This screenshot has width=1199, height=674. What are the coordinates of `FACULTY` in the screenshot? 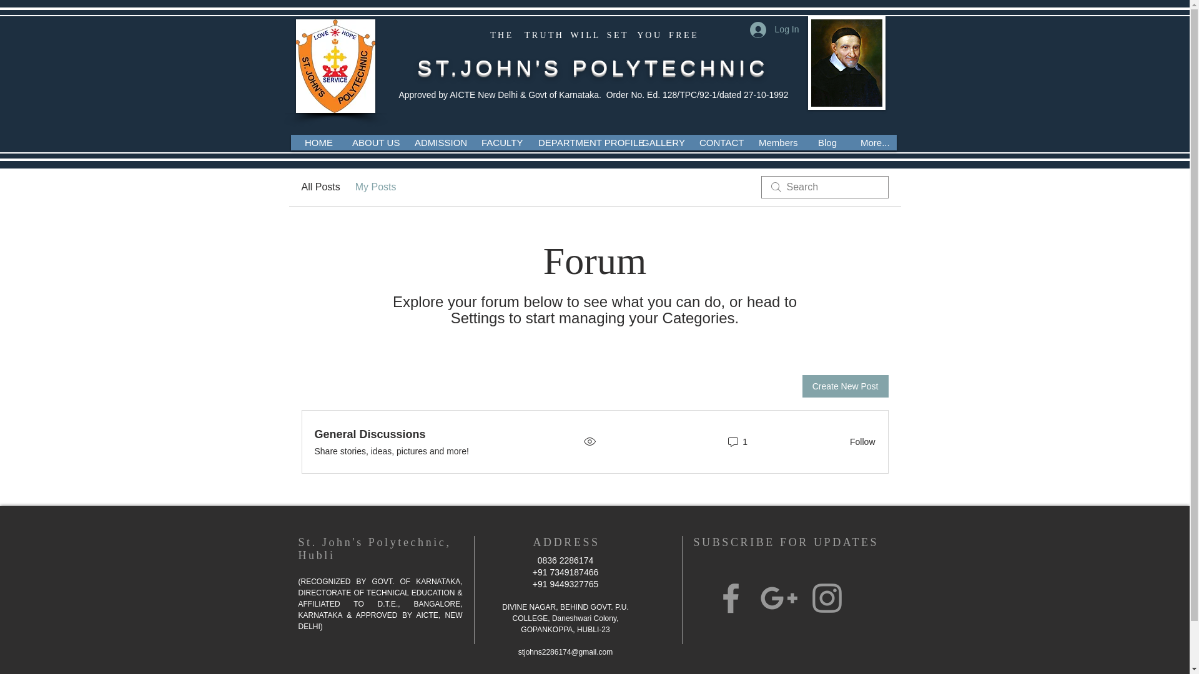 It's located at (498, 142).